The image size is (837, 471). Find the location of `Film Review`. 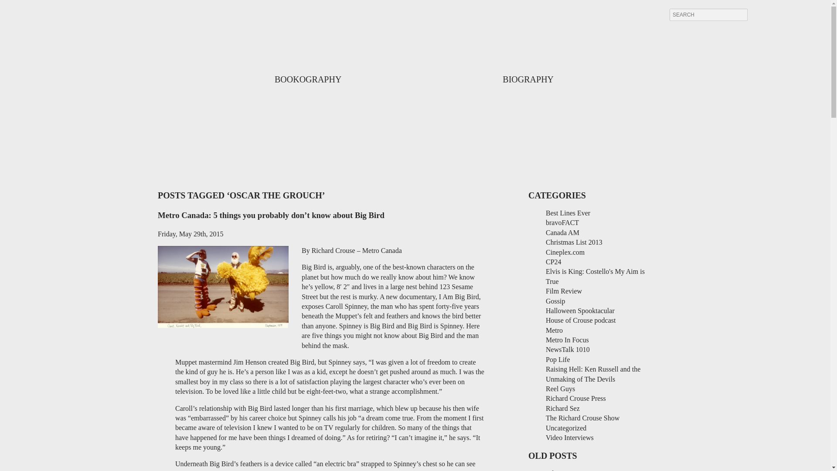

Film Review is located at coordinates (563, 291).